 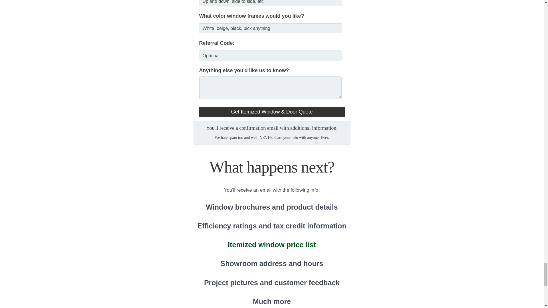 What do you see at coordinates (271, 55) in the screenshot?
I see `Optional` at bounding box center [271, 55].